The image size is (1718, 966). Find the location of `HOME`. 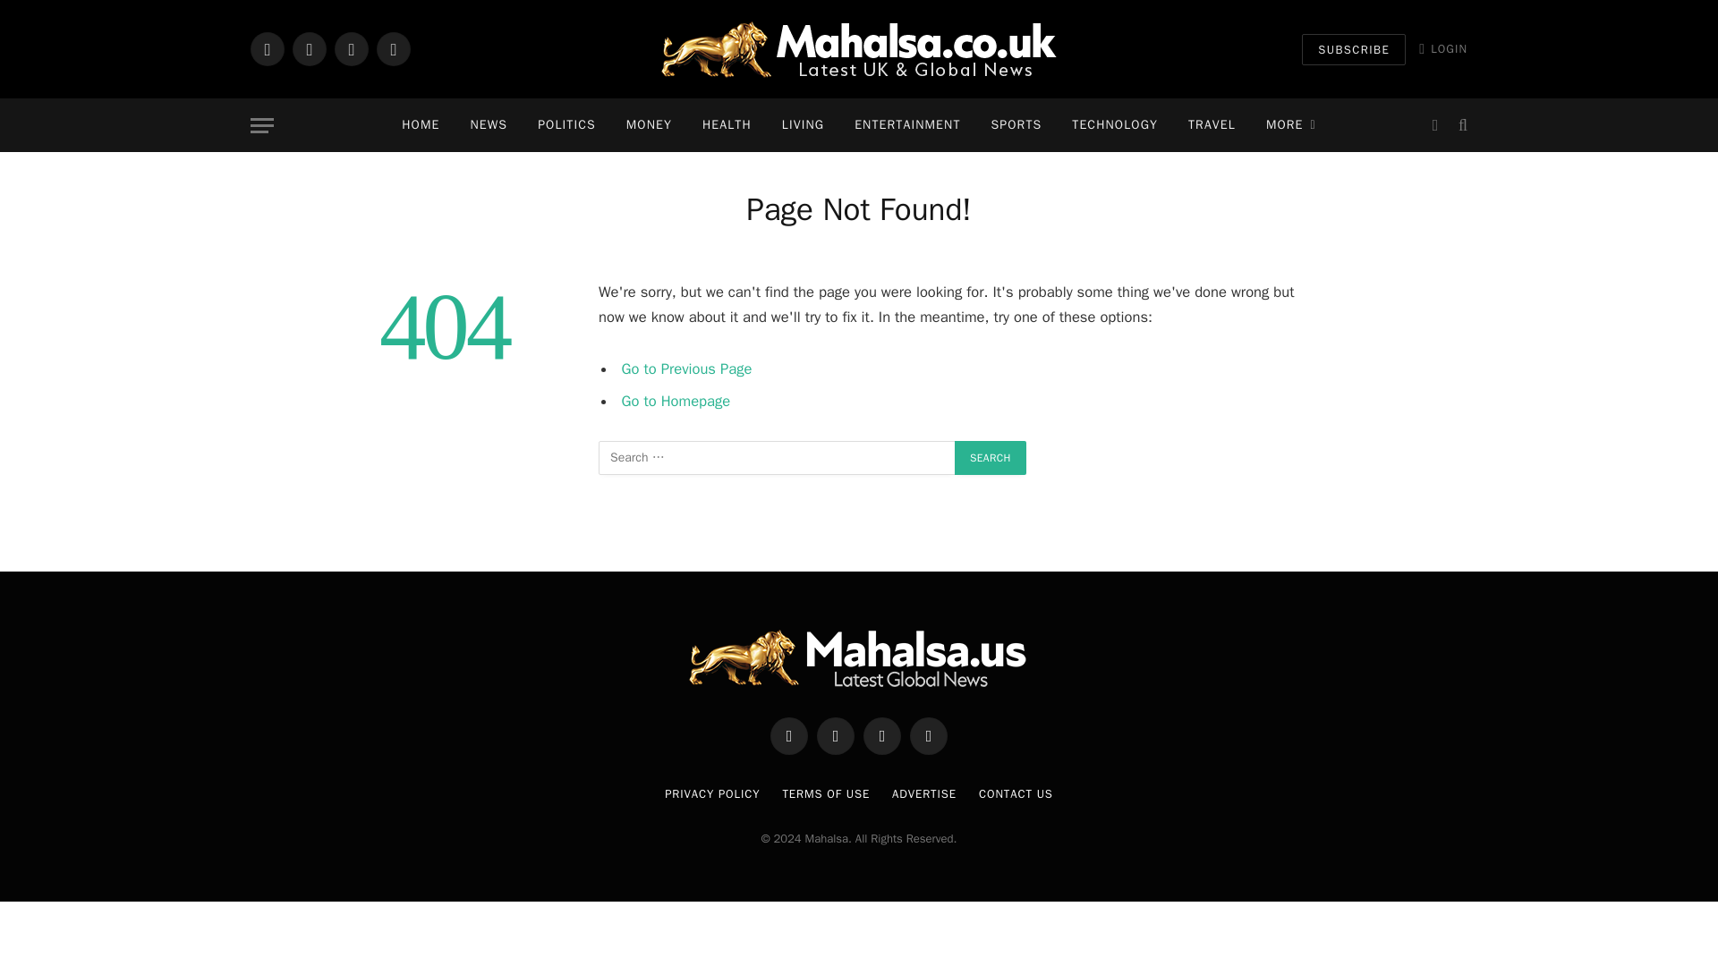

HOME is located at coordinates (421, 125).